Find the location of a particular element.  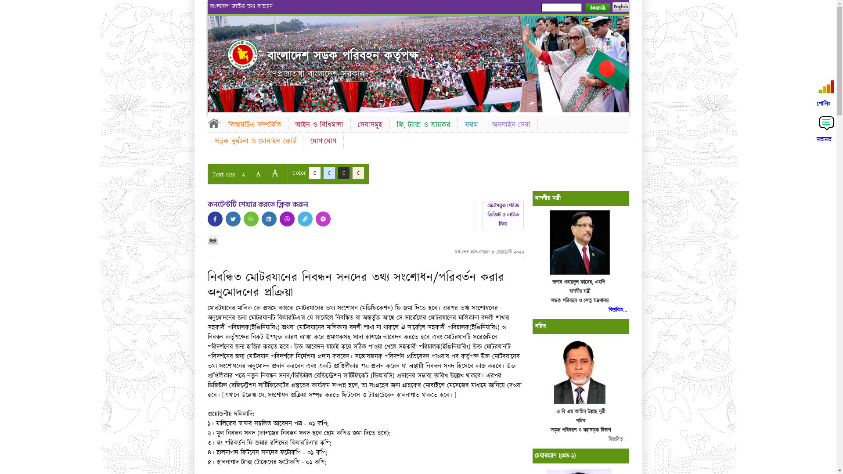

C is located at coordinates (343, 173).